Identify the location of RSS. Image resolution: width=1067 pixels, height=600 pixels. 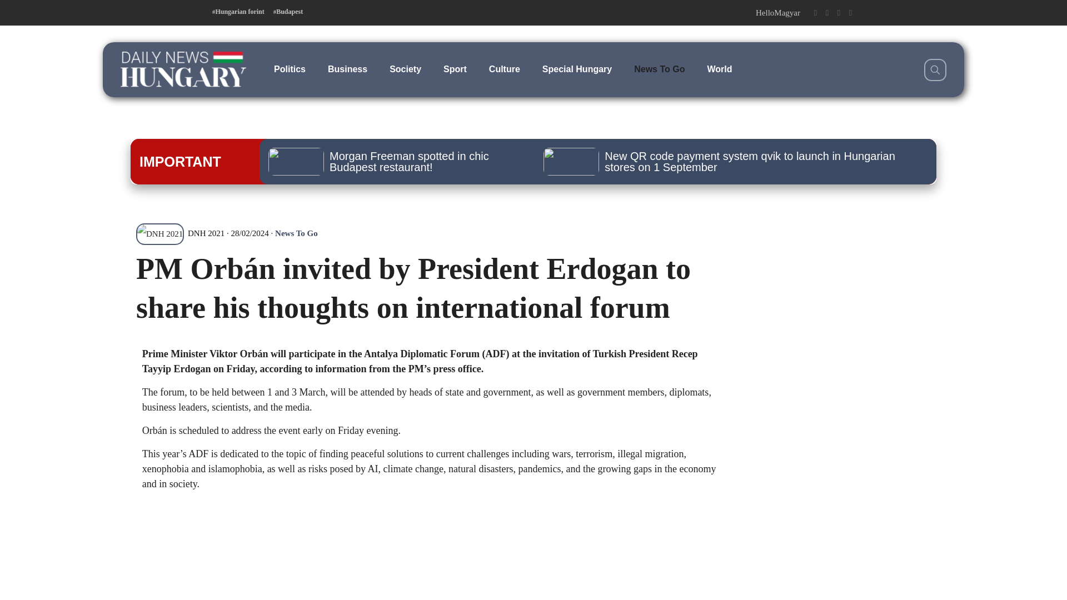
(850, 13).